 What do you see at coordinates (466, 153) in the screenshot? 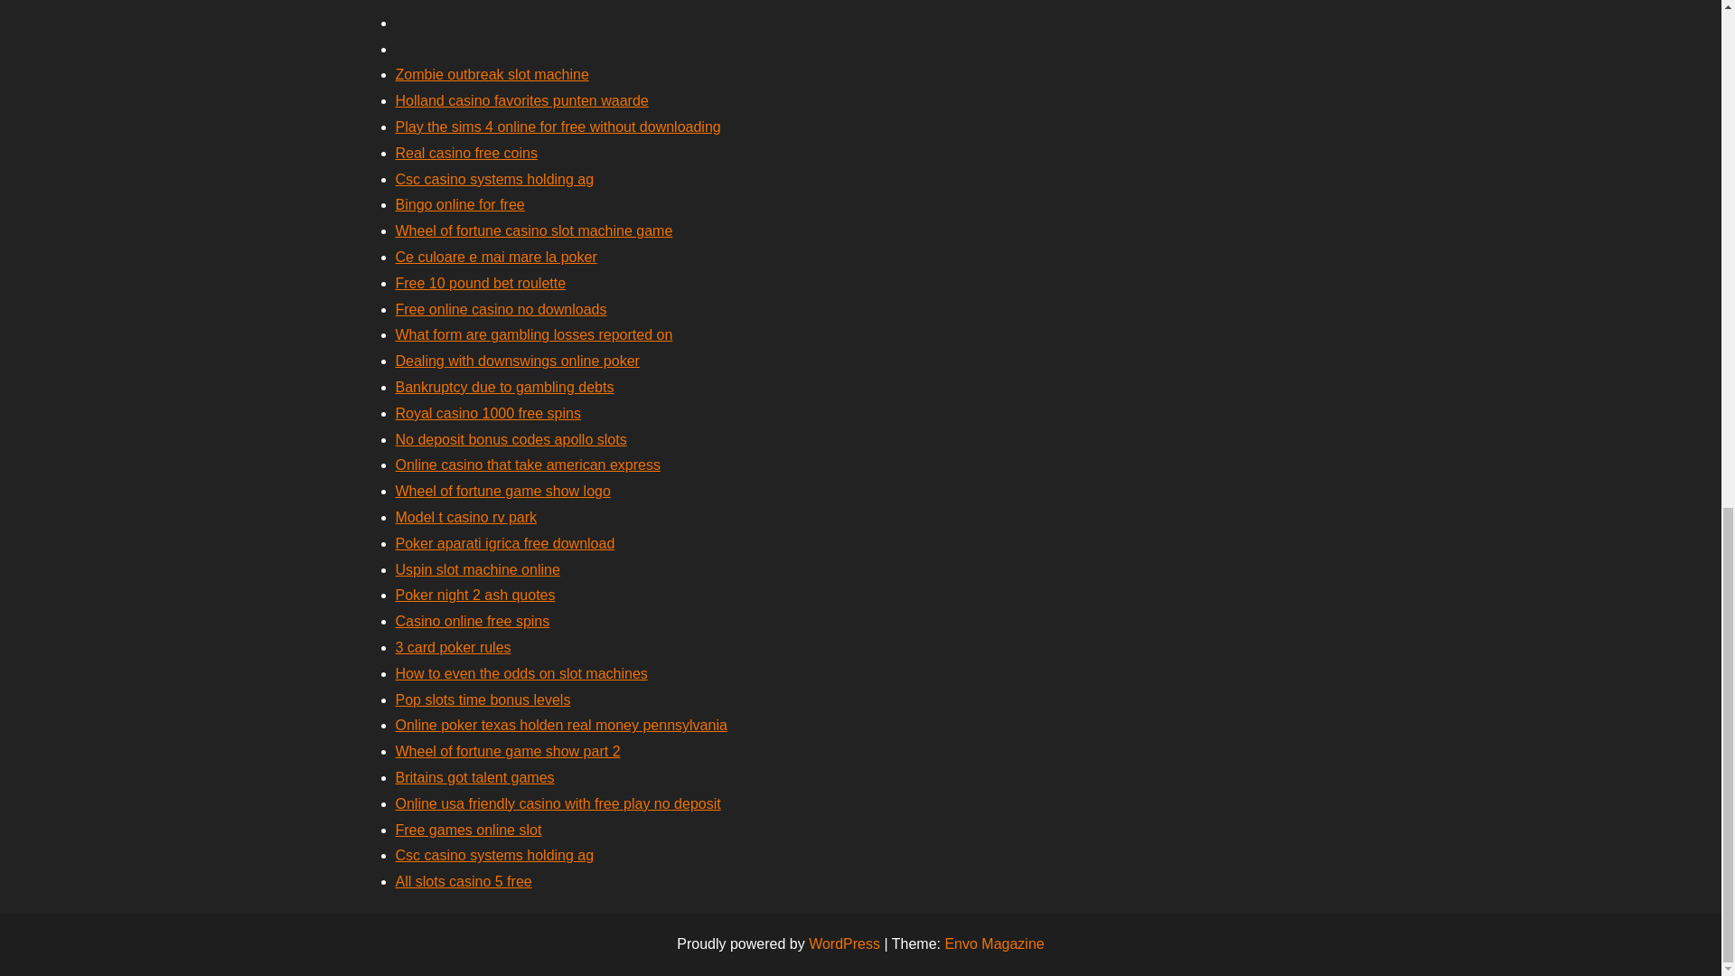
I see `Real casino free coins` at bounding box center [466, 153].